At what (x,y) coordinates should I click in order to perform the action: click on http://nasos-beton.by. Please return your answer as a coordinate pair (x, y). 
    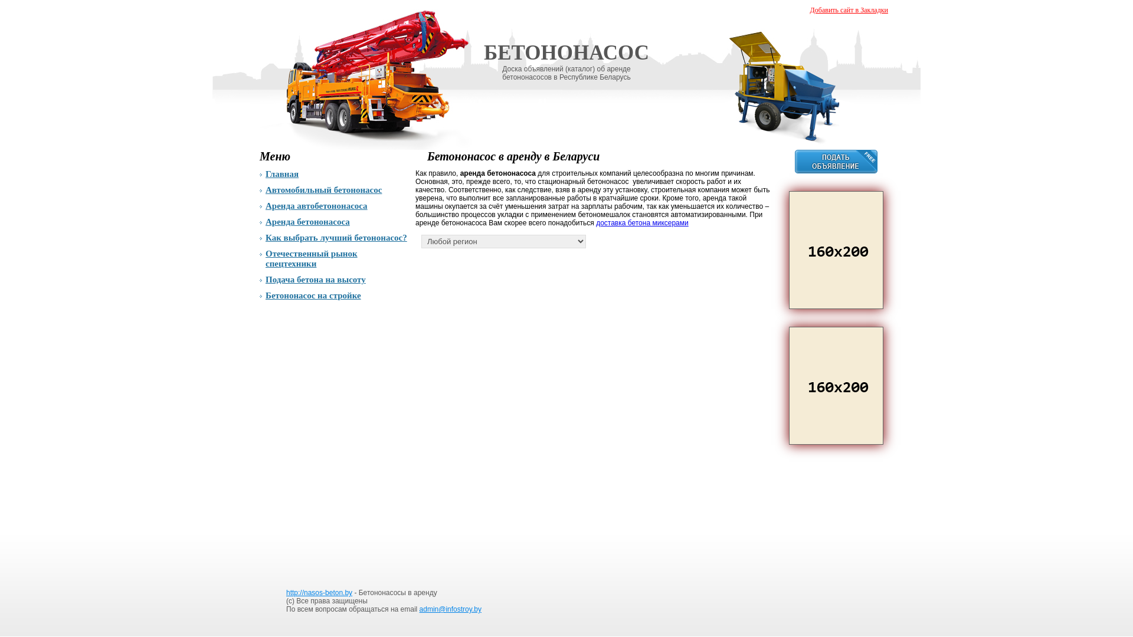
    Looking at the image, I should click on (319, 593).